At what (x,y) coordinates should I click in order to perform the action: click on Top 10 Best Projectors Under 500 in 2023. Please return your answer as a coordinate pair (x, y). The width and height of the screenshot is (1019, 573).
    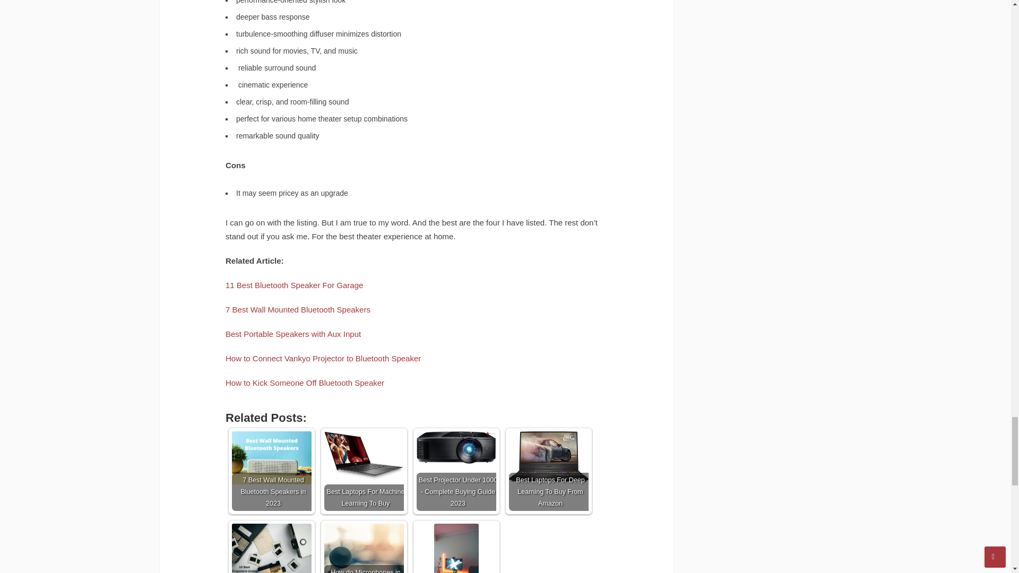
    Looking at the image, I should click on (272, 549).